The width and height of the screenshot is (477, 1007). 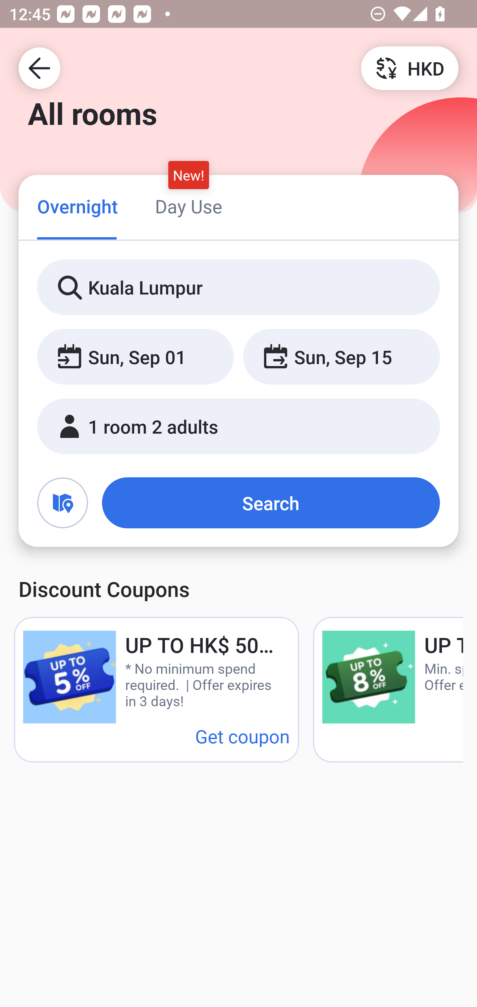 What do you see at coordinates (238, 426) in the screenshot?
I see `1 room 2 adults` at bounding box center [238, 426].